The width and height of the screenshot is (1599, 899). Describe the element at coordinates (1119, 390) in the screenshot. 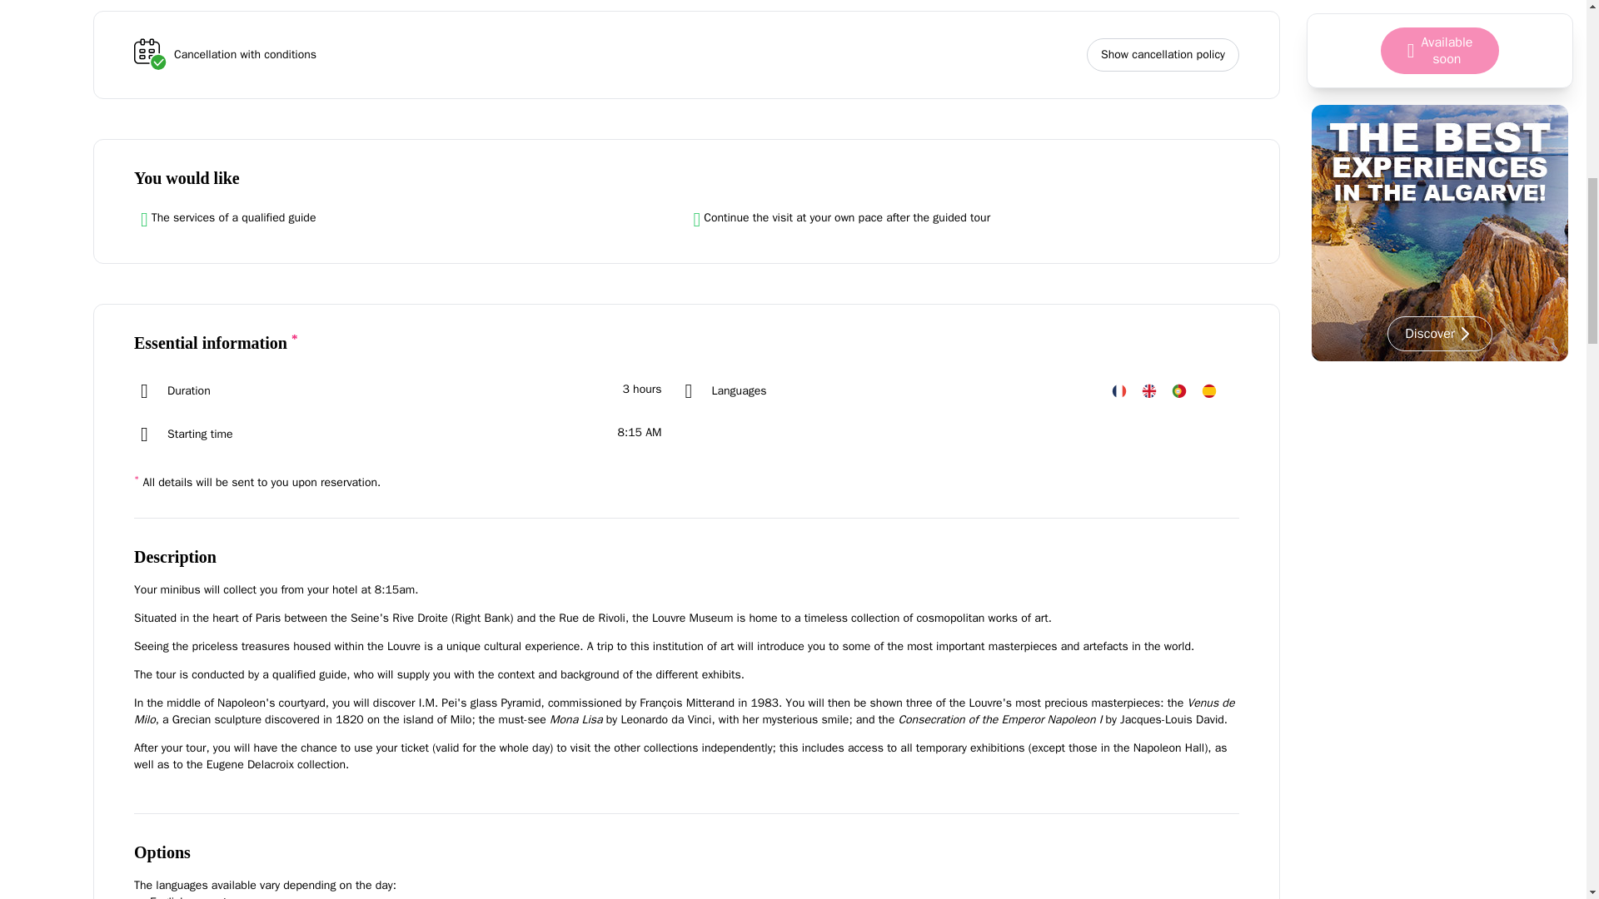

I see `French` at that location.